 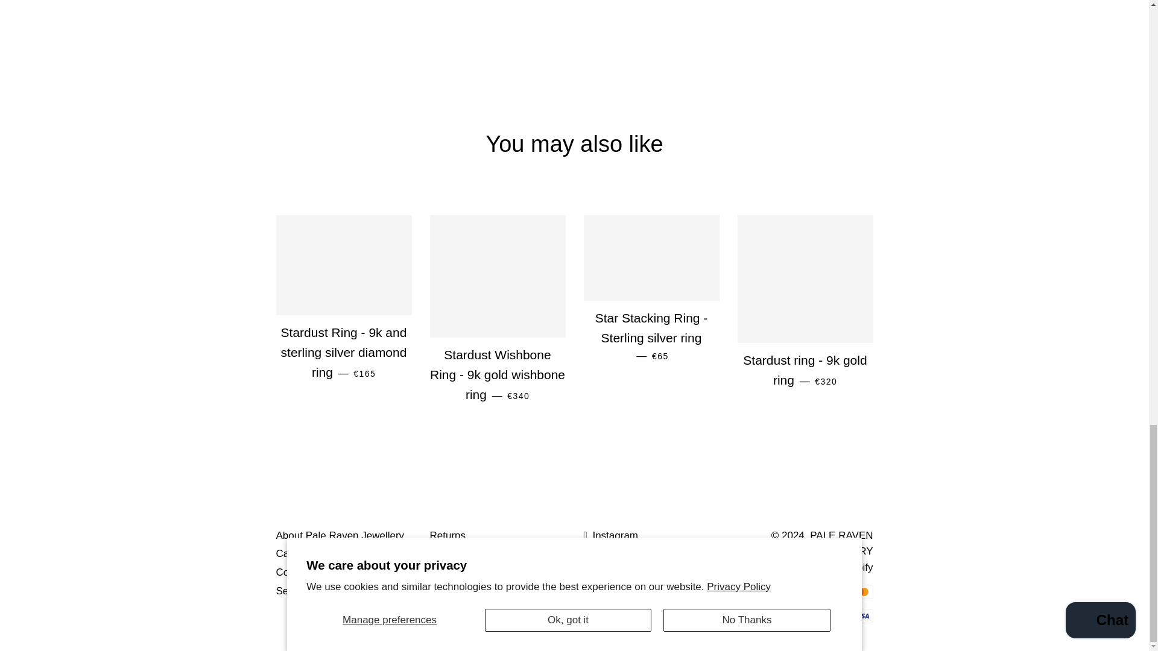 What do you see at coordinates (779, 591) in the screenshot?
I see `Apple Pay` at bounding box center [779, 591].